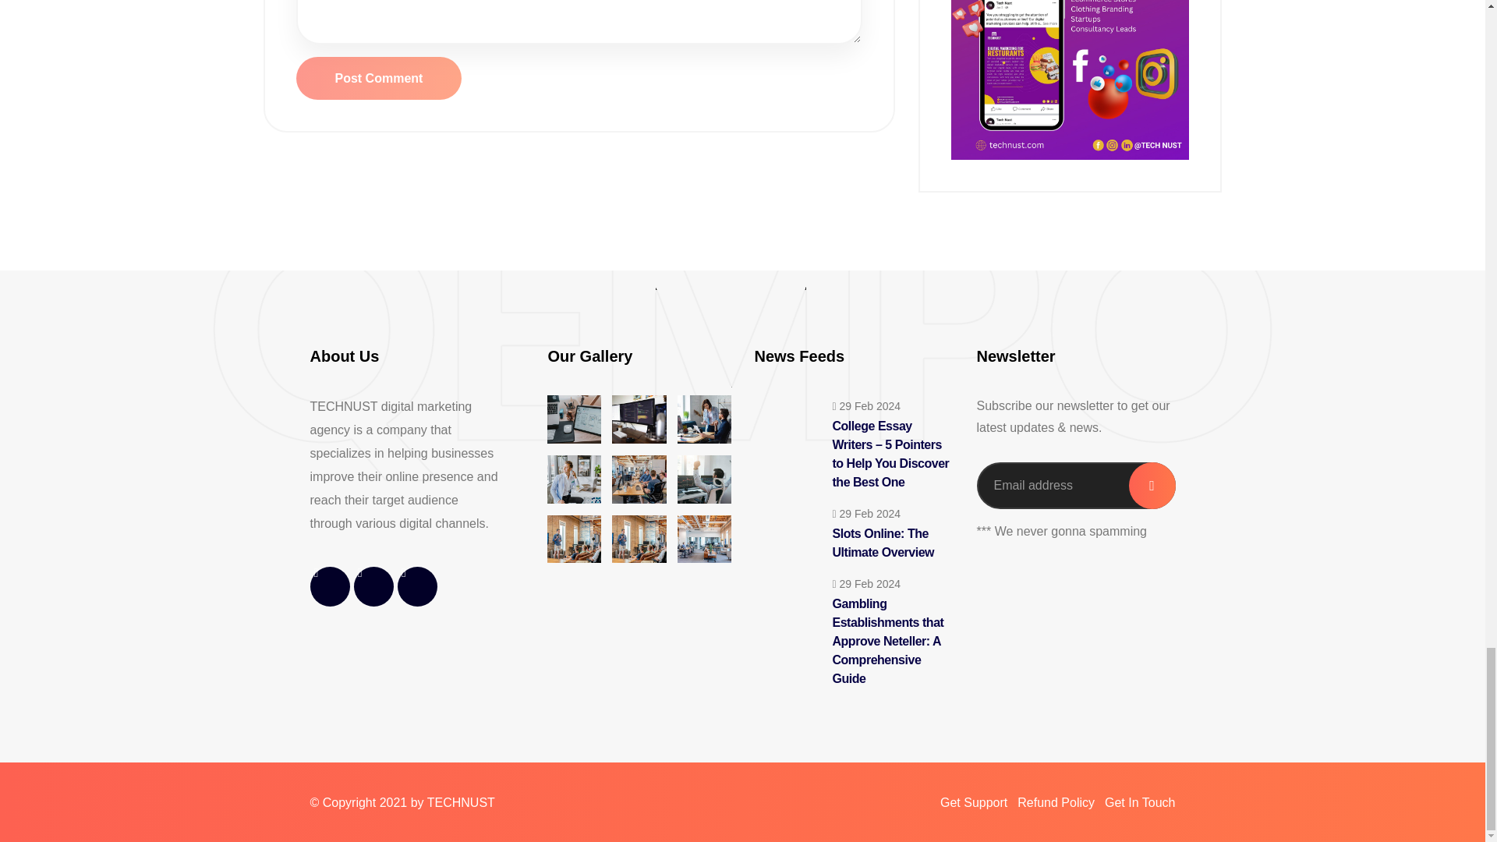  What do you see at coordinates (1070, 80) in the screenshot?
I see `Sponsor Adds` at bounding box center [1070, 80].